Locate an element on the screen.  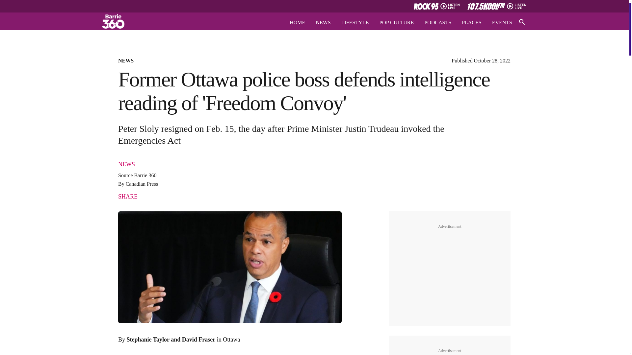
Search is located at coordinates (12, 5).